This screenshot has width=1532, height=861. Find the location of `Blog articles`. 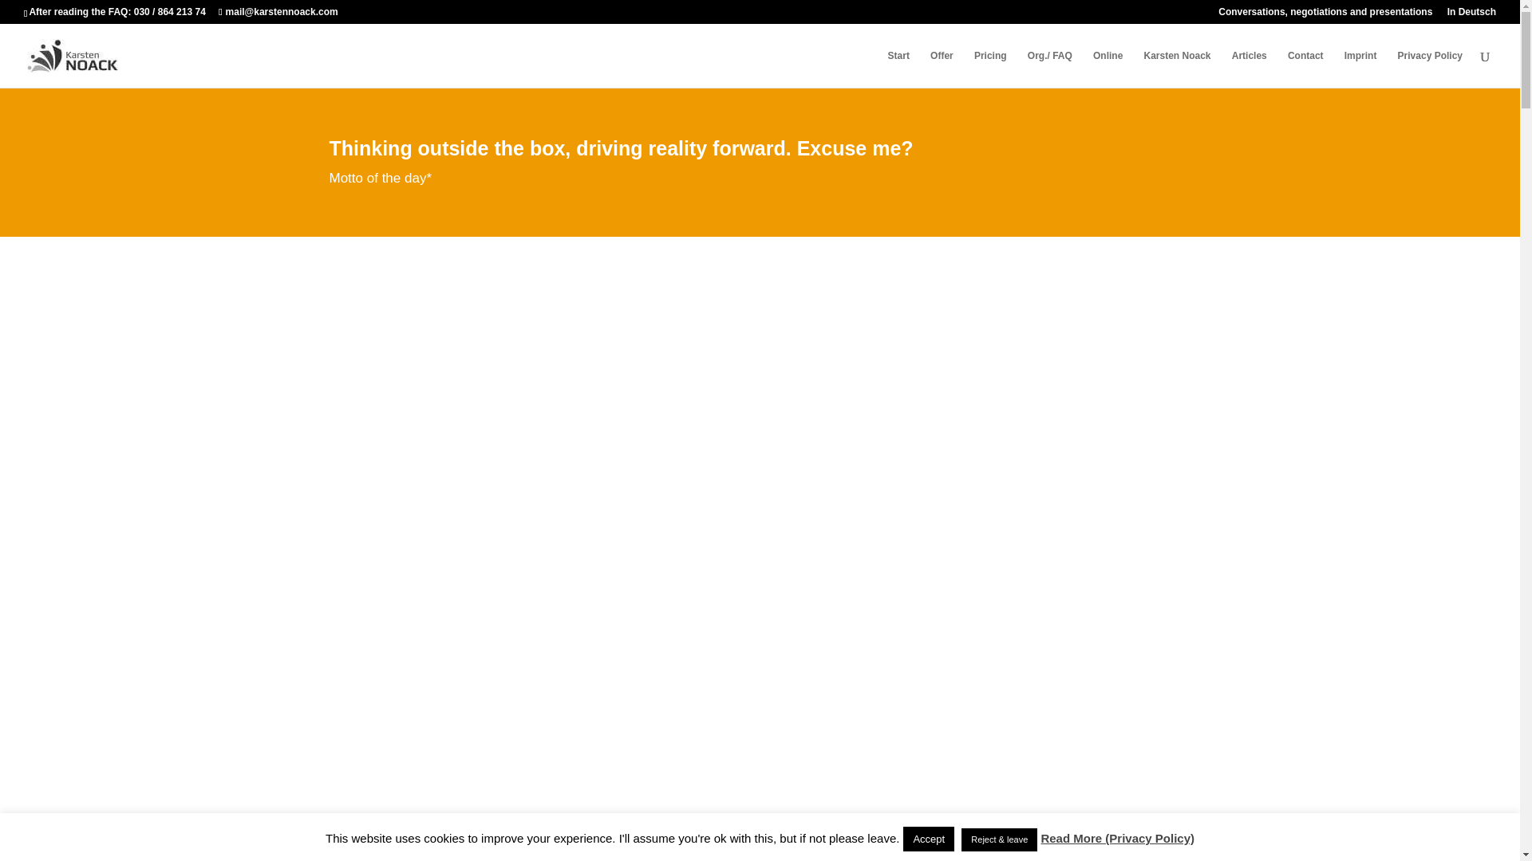

Blog articles is located at coordinates (1249, 69).